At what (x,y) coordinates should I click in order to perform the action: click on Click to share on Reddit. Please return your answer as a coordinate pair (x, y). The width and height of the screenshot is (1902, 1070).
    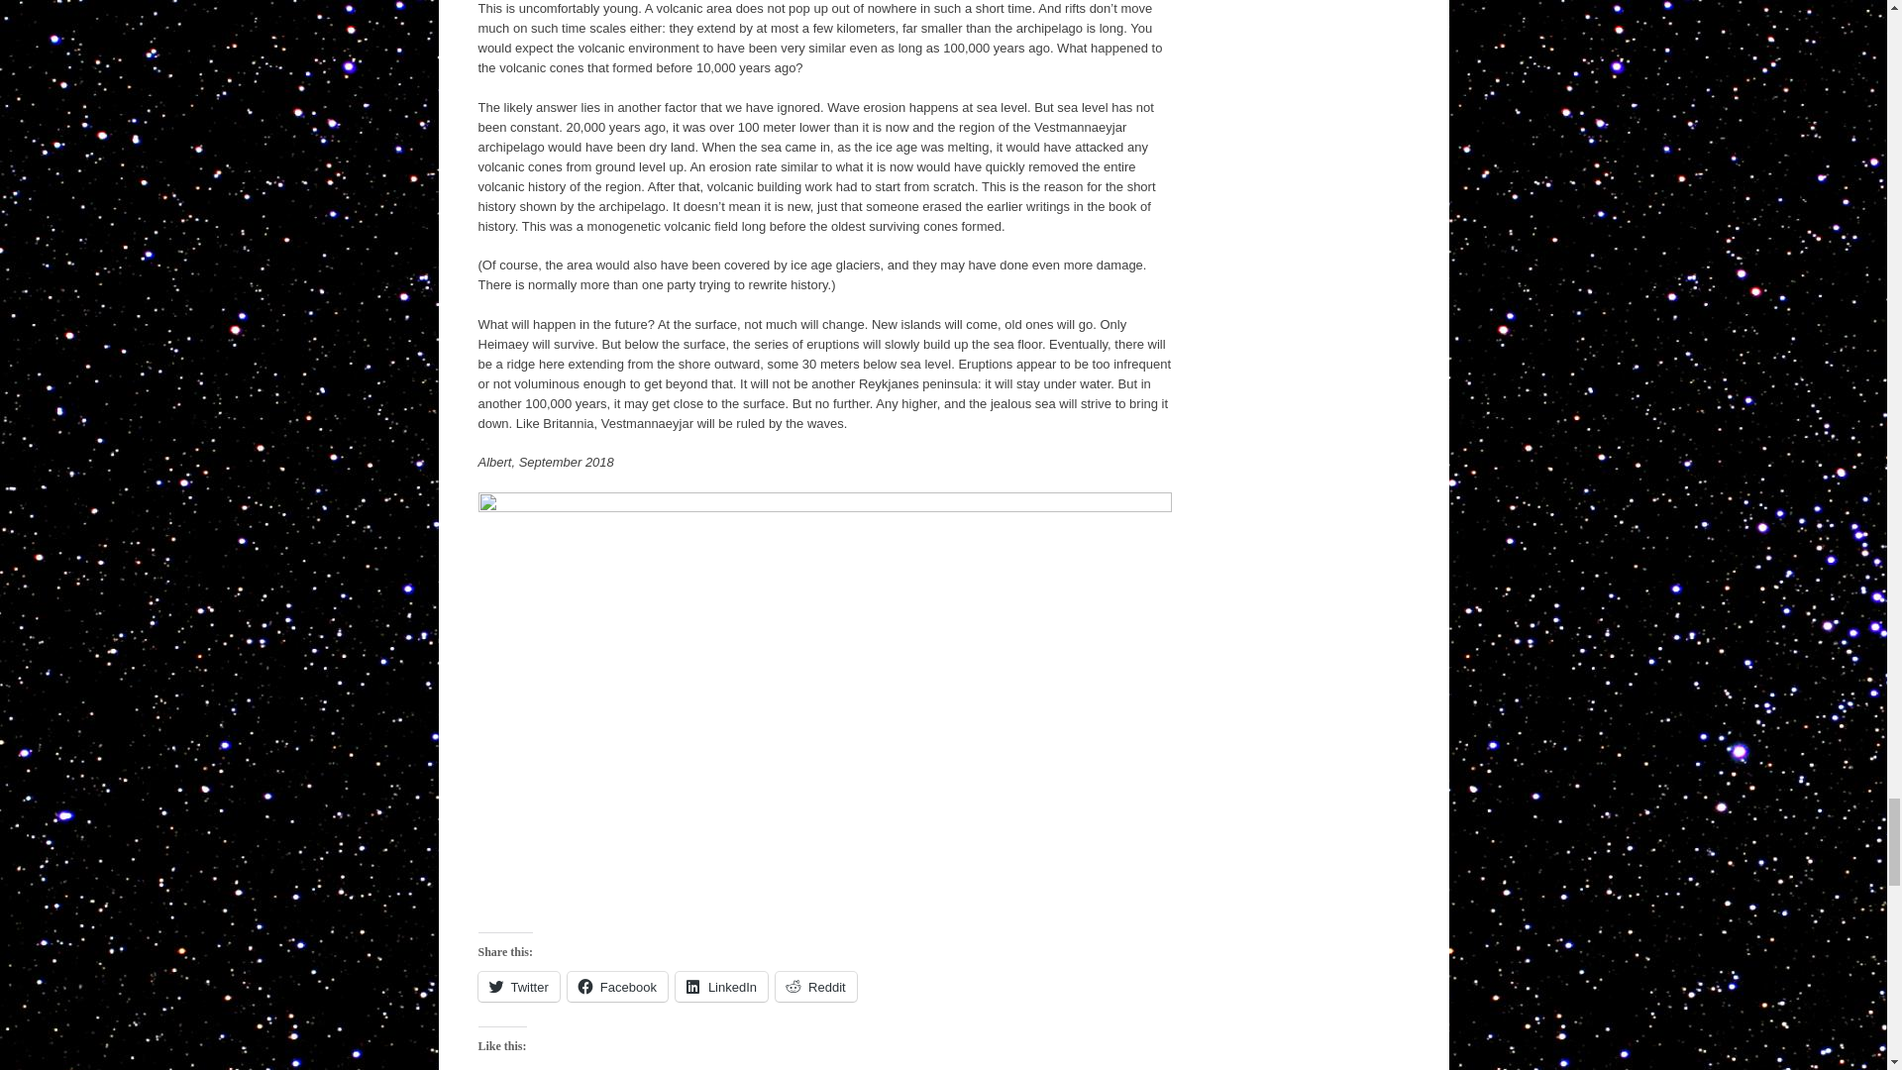
    Looking at the image, I should click on (816, 986).